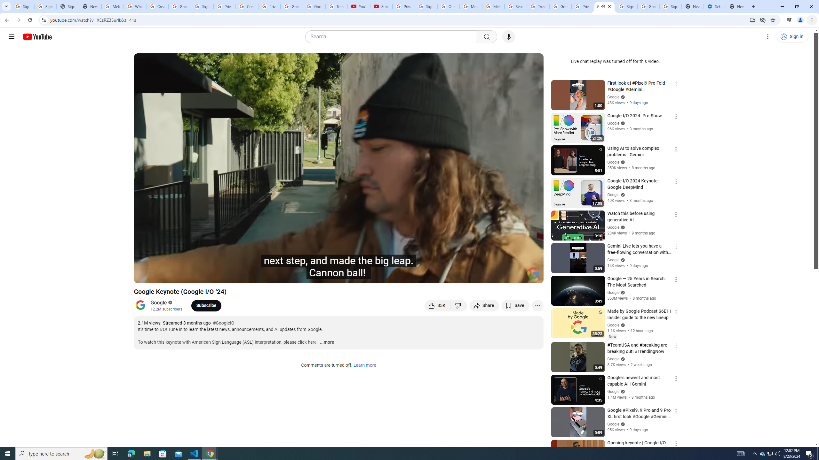 The height and width of the screenshot is (460, 819). Describe the element at coordinates (175, 276) in the screenshot. I see `Mute (m)` at that location.